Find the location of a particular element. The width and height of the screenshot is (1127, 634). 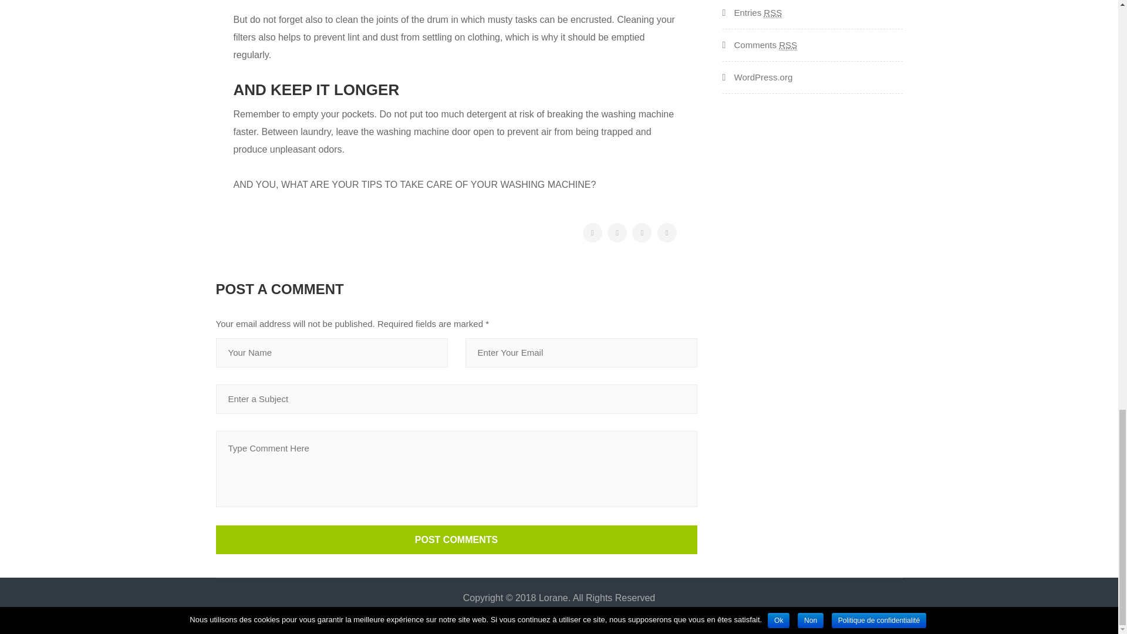

POST COMMENTS is located at coordinates (457, 539).